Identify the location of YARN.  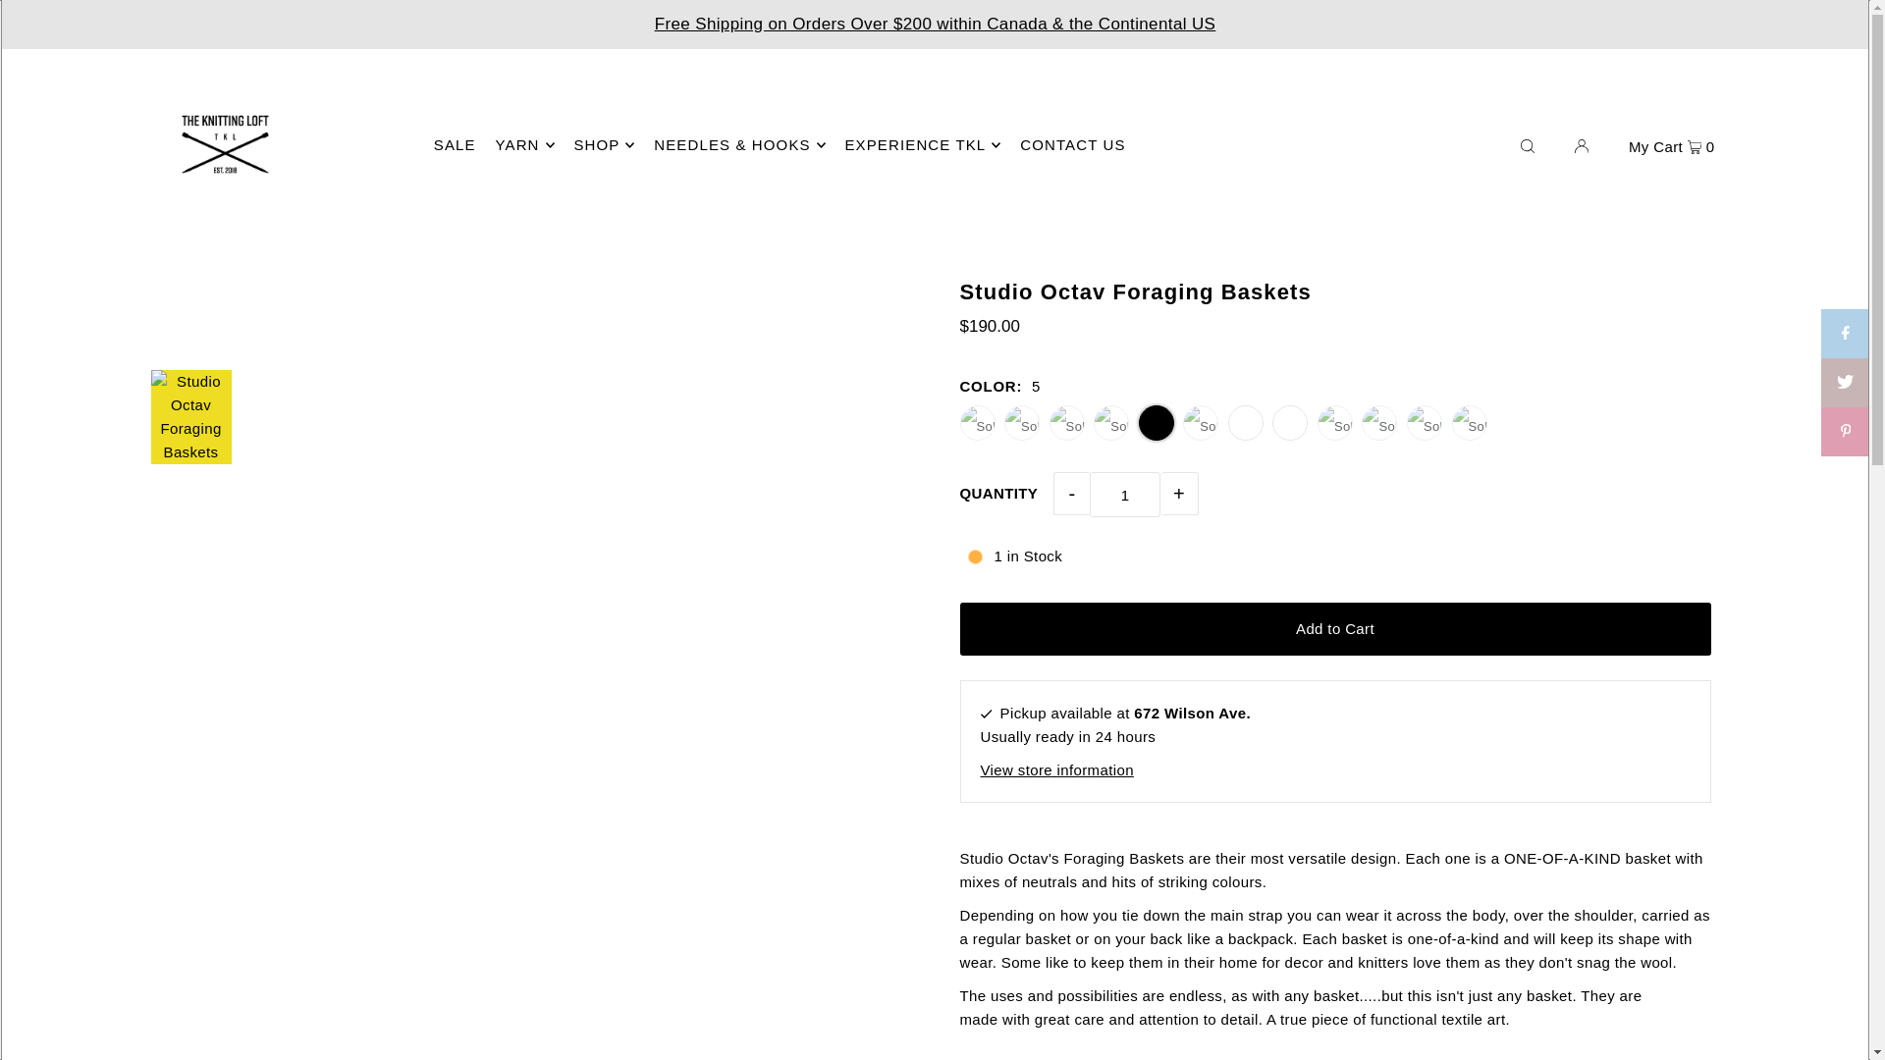
(524, 145).